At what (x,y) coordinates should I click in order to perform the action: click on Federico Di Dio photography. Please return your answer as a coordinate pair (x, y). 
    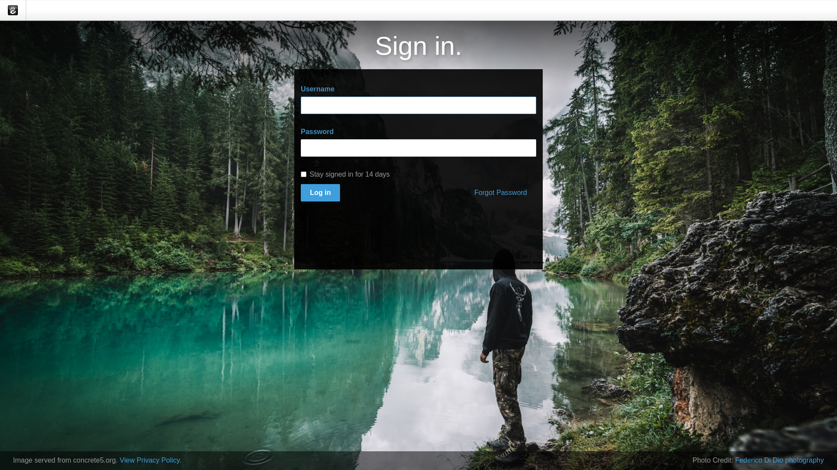
    Looking at the image, I should click on (779, 460).